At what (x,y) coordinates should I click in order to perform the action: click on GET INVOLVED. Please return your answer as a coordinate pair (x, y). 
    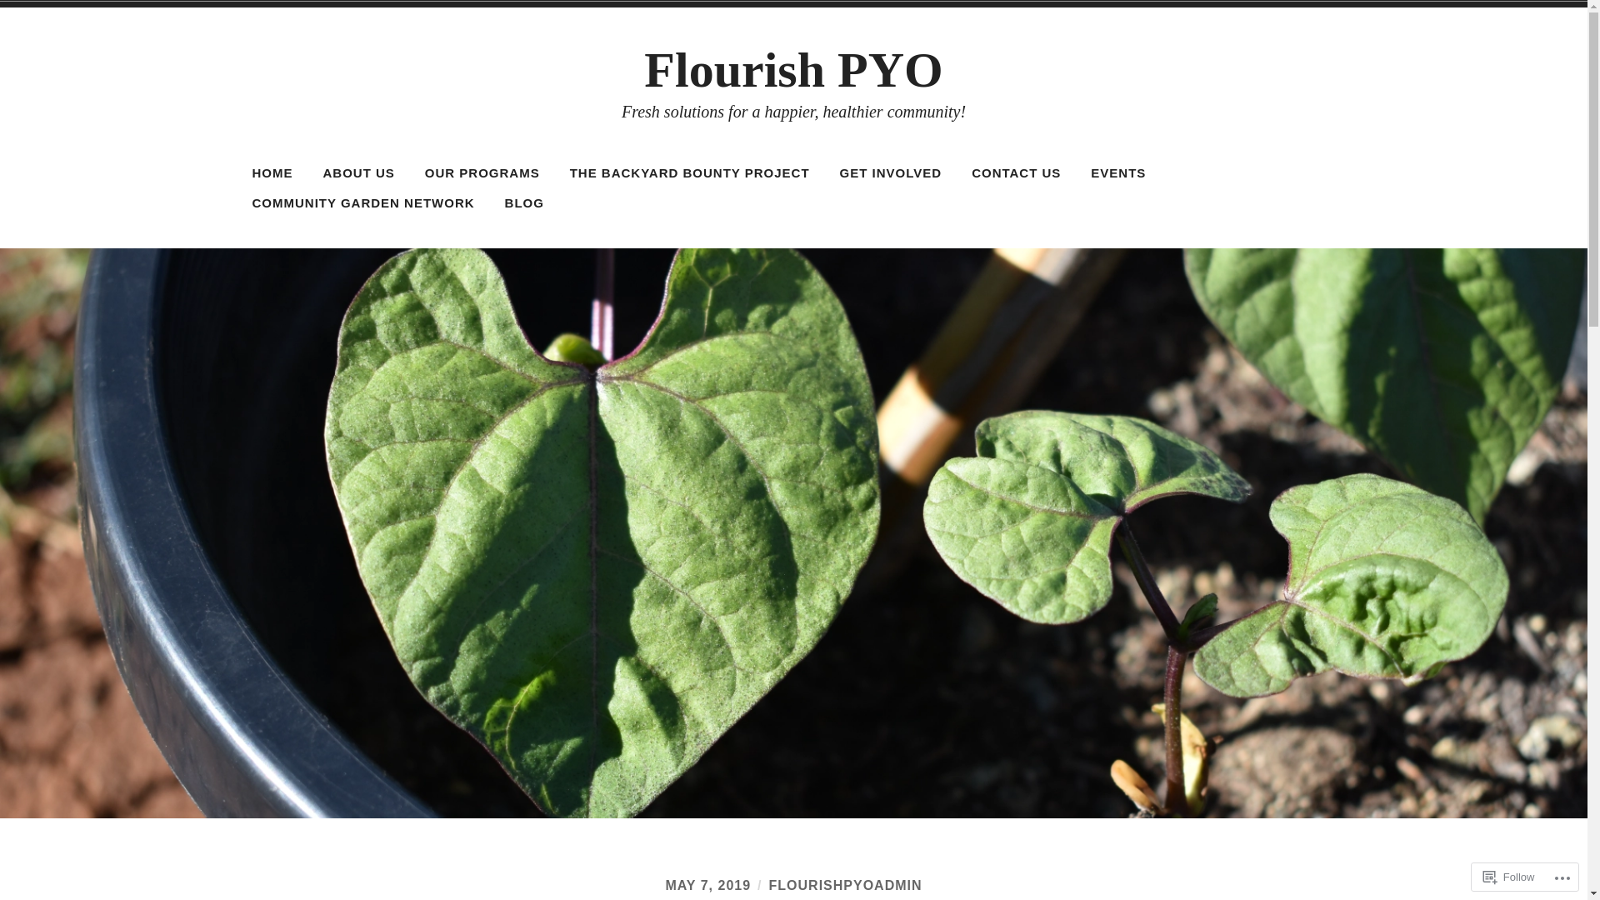
    Looking at the image, I should click on (892, 173).